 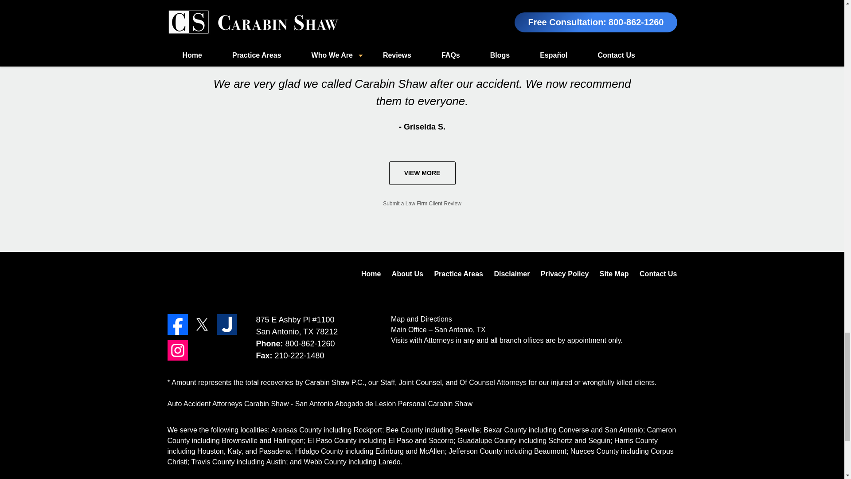 What do you see at coordinates (202, 324) in the screenshot?
I see `Twitter` at bounding box center [202, 324].